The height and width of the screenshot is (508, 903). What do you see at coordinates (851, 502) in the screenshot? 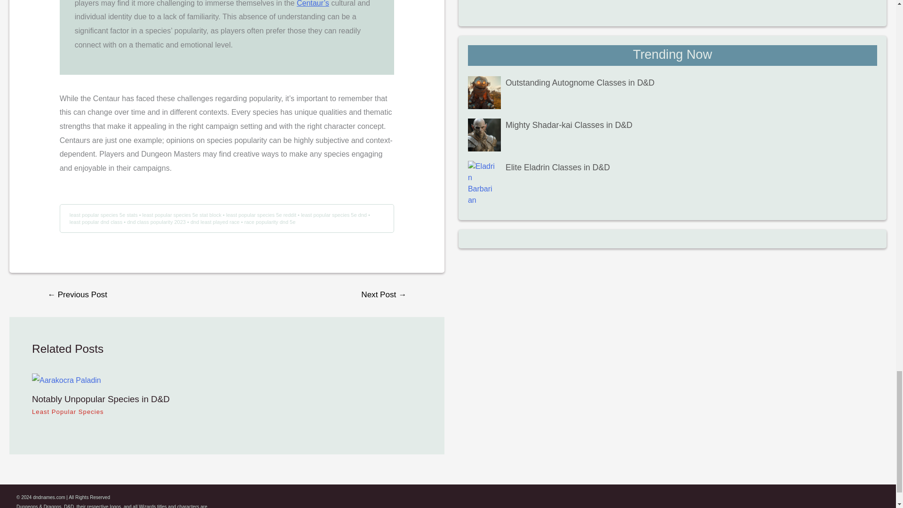
I see `Share on Reddit` at bounding box center [851, 502].